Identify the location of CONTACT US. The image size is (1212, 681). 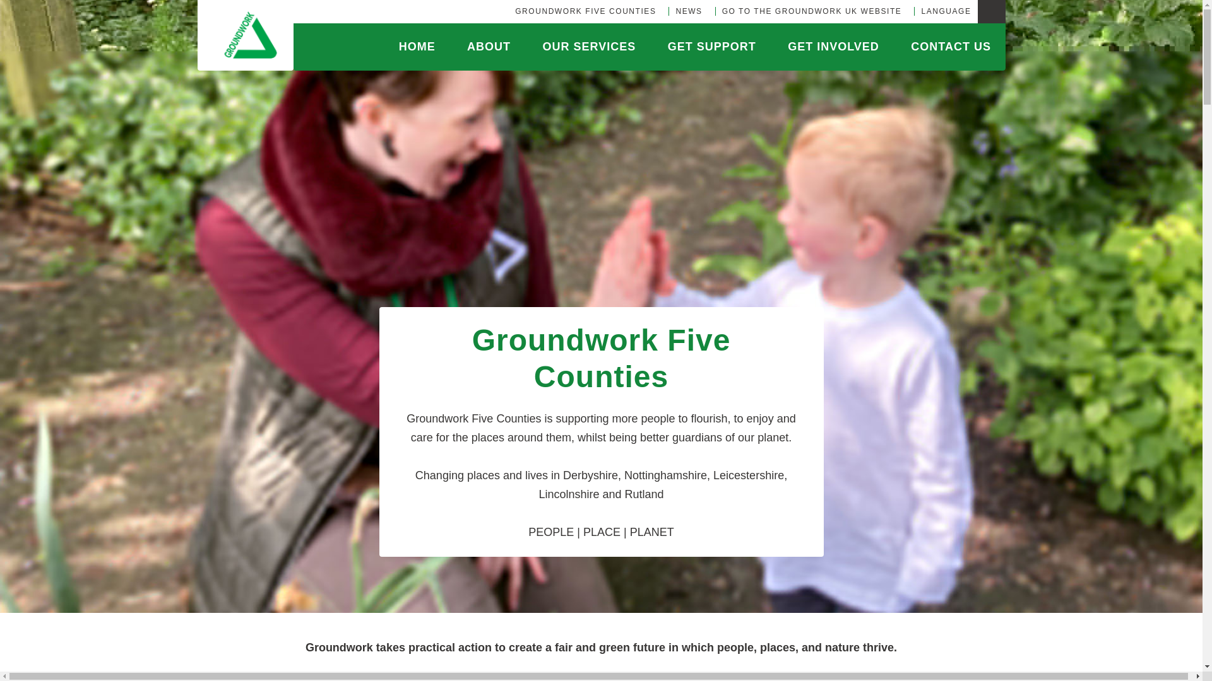
(937, 47).